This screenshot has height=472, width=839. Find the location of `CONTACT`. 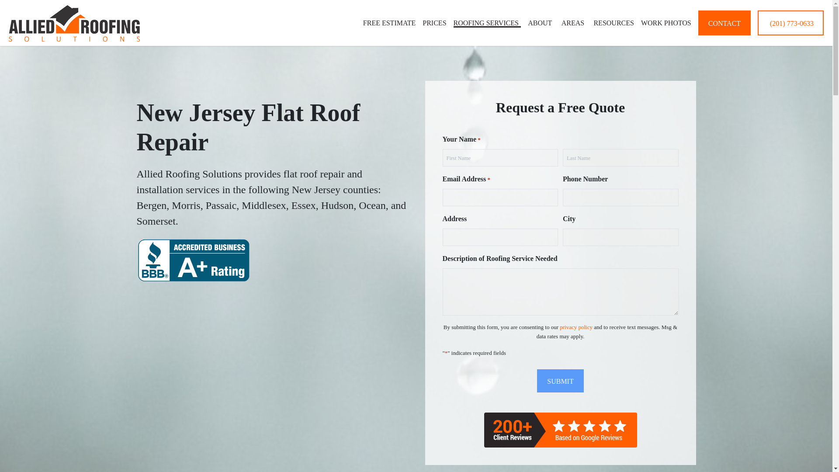

CONTACT is located at coordinates (725, 23).